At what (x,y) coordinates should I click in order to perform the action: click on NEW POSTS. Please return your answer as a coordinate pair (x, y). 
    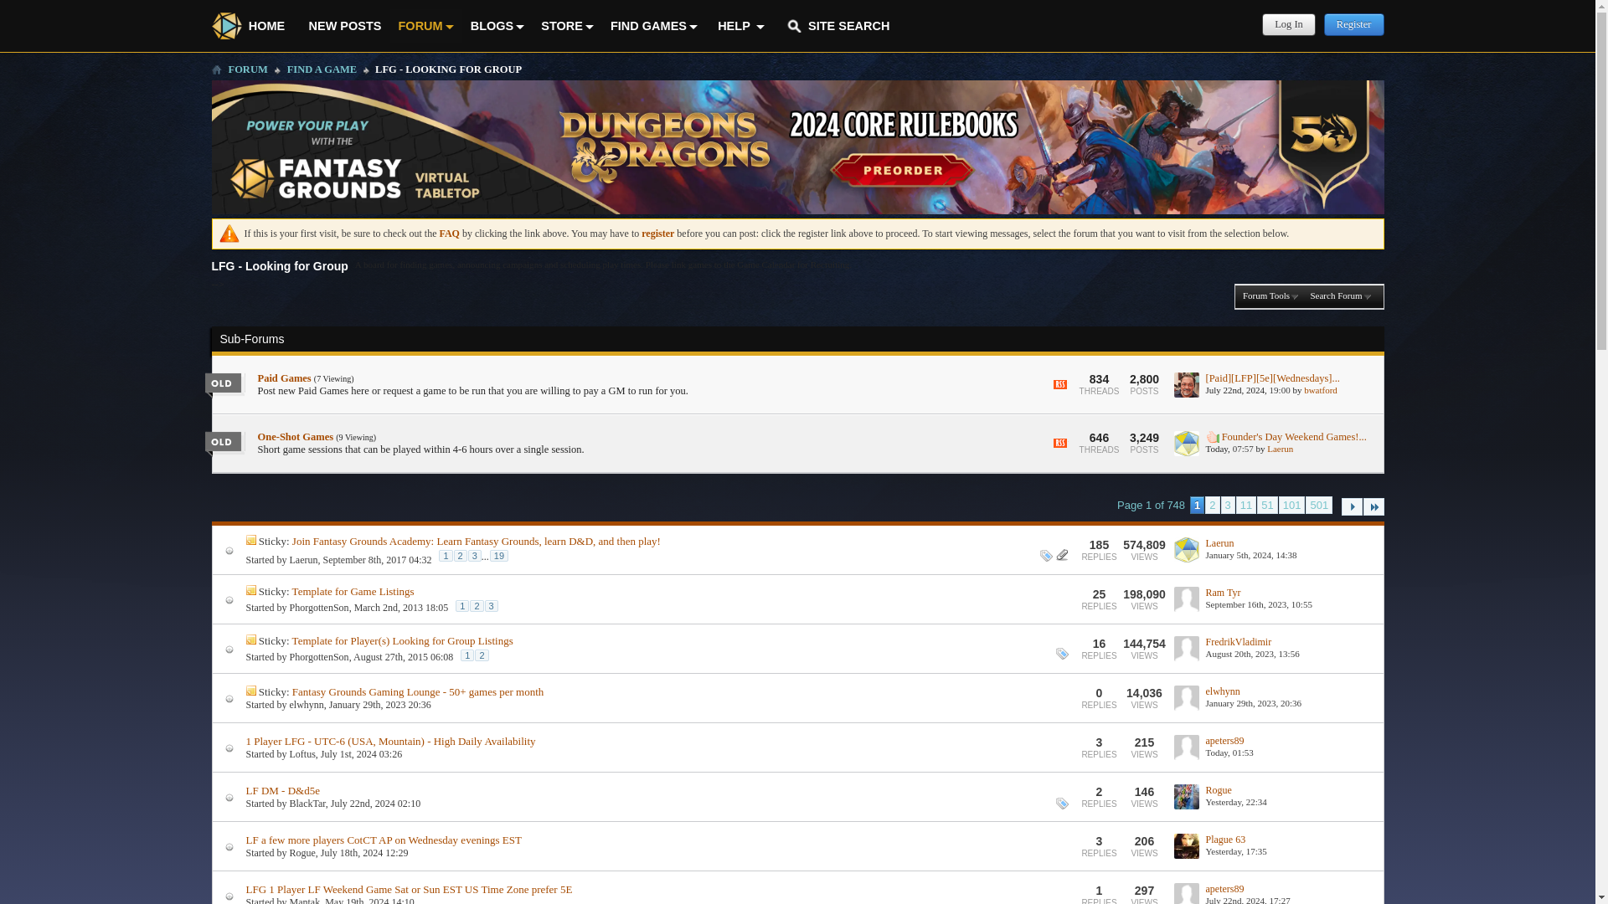
    Looking at the image, I should click on (343, 25).